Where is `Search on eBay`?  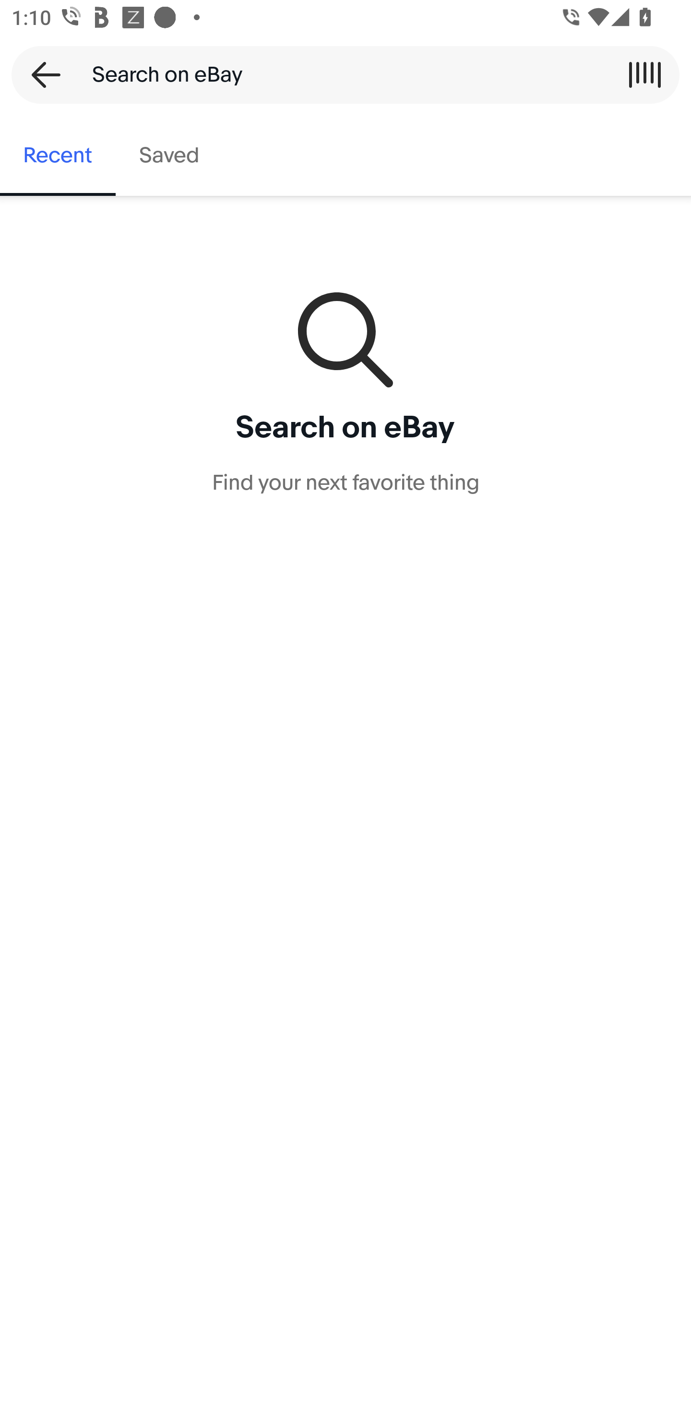
Search on eBay is located at coordinates (340, 74).